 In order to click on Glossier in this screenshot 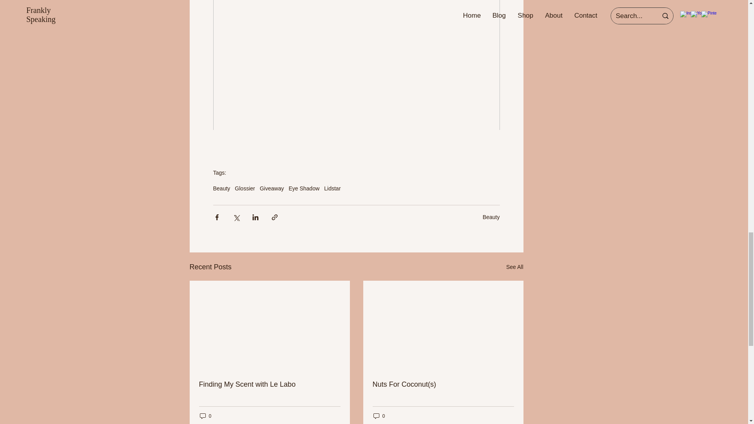, I will do `click(244, 188)`.